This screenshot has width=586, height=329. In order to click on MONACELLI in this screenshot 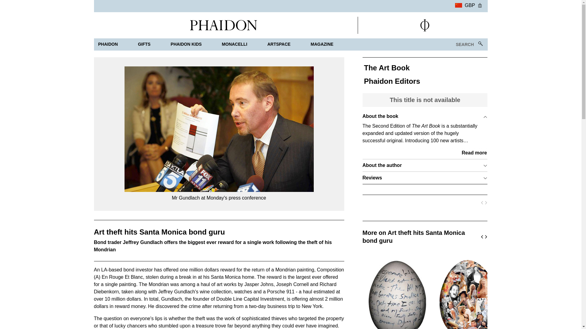, I will do `click(234, 44)`.